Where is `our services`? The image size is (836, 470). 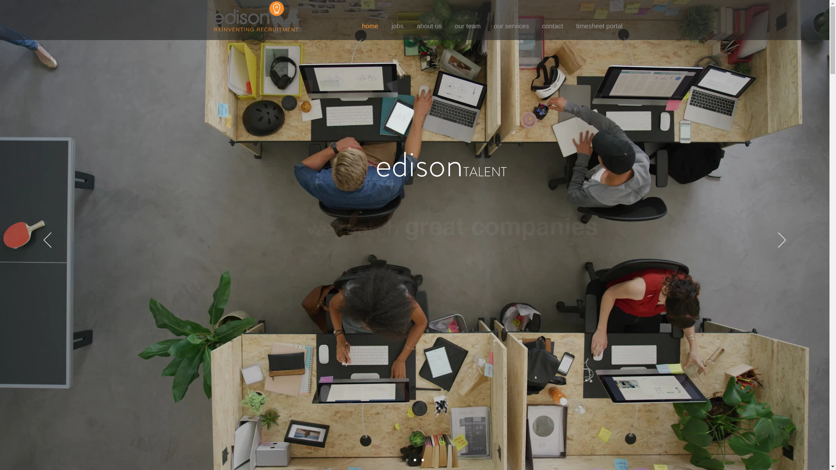
our services is located at coordinates (511, 26).